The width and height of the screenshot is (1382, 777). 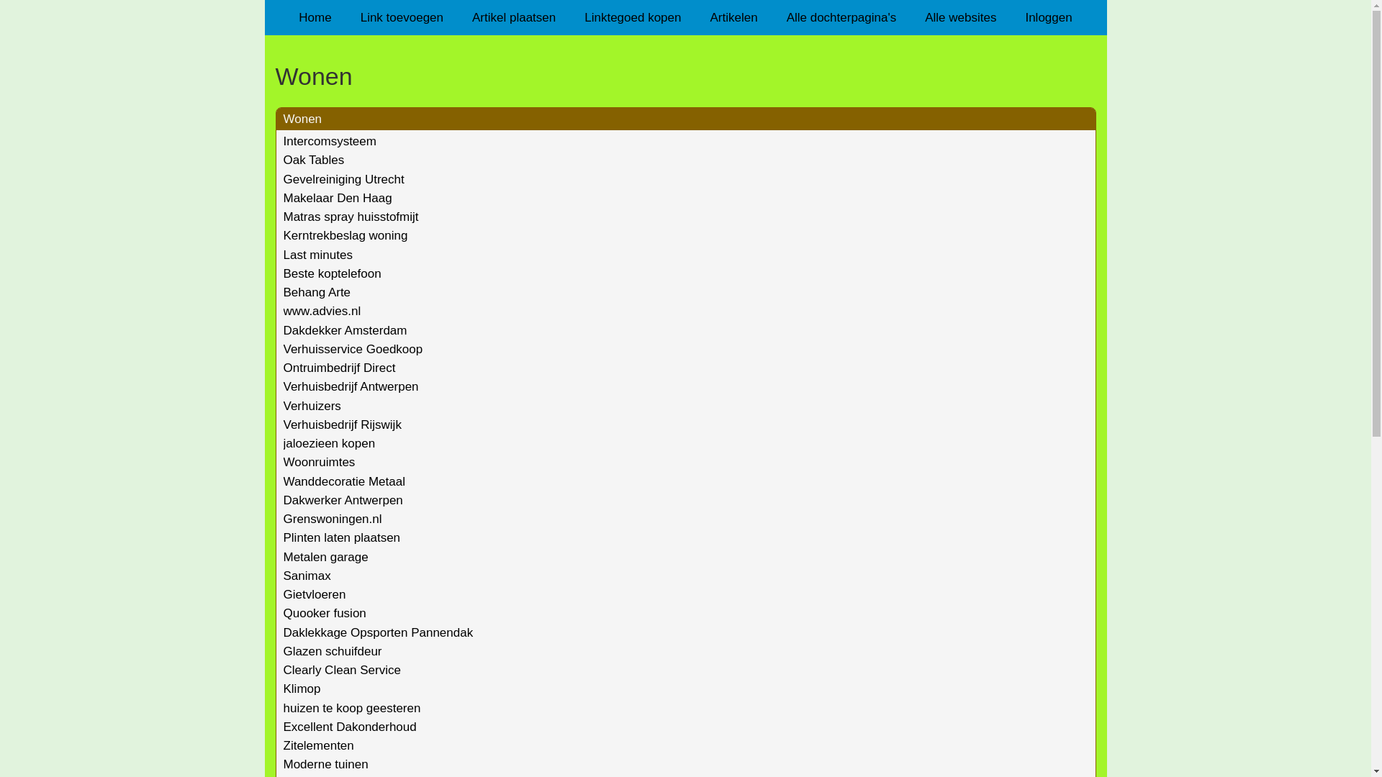 What do you see at coordinates (402, 17) in the screenshot?
I see `Link toevoegen` at bounding box center [402, 17].